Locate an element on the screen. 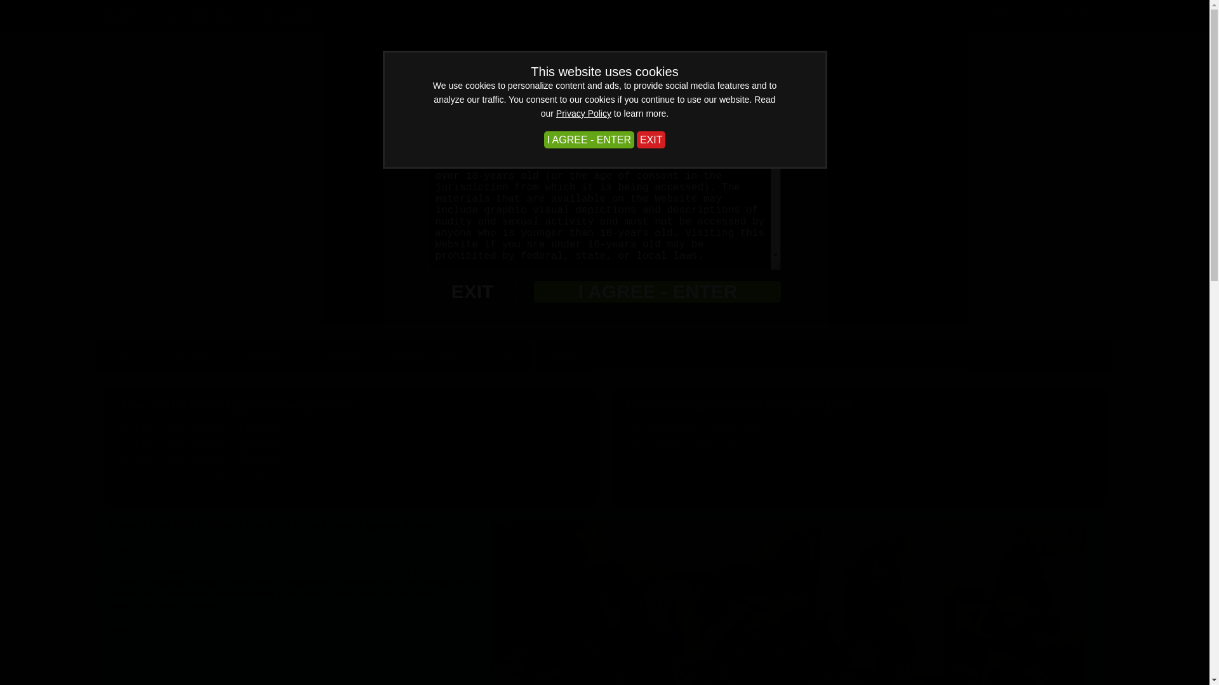 This screenshot has height=685, width=1219. Brook Logan is located at coordinates (324, 457).